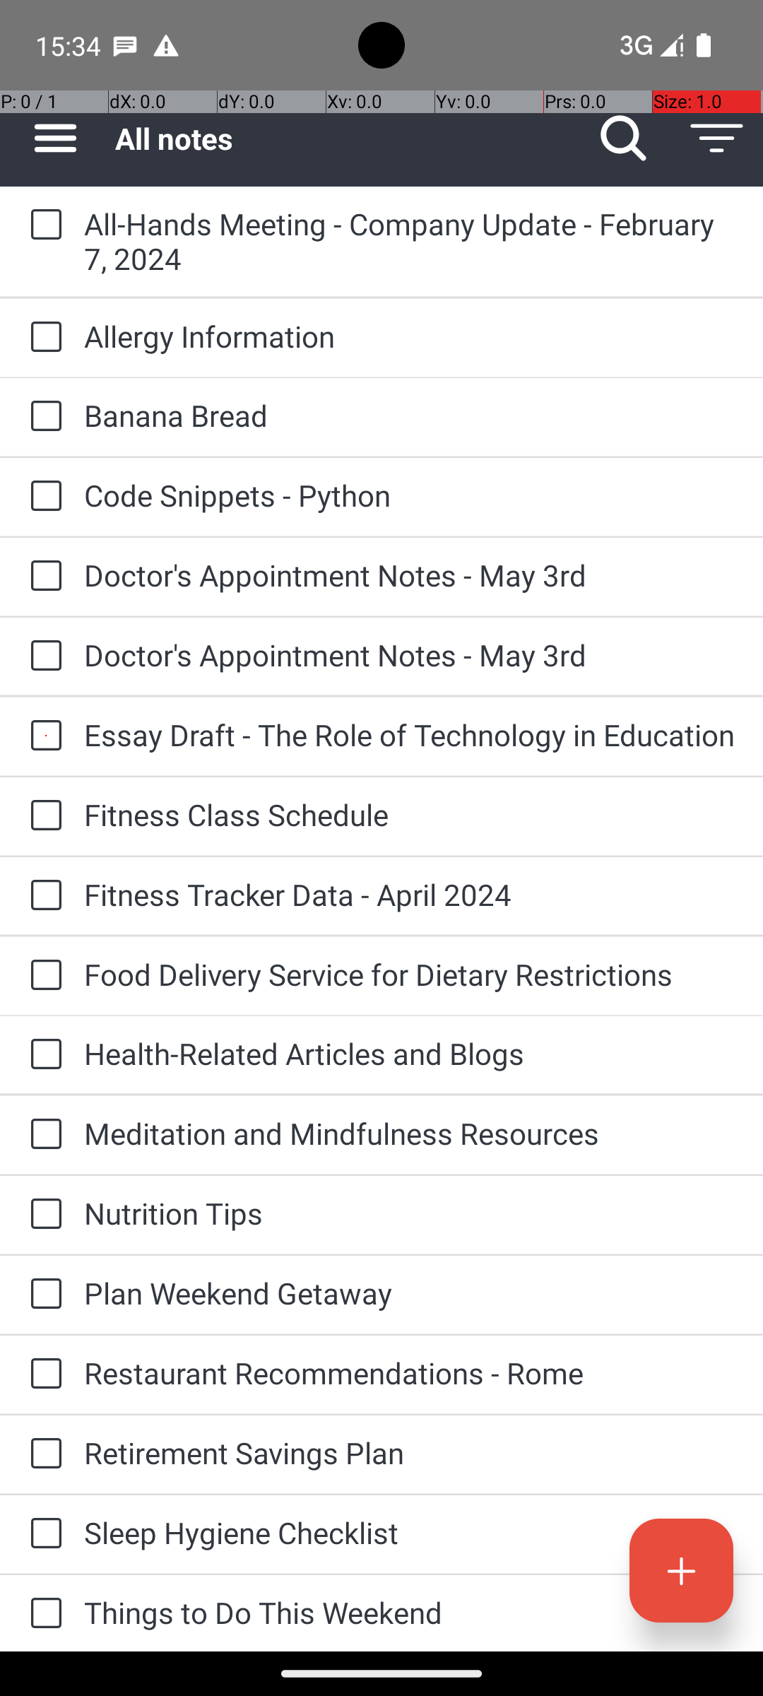 Image resolution: width=763 pixels, height=1696 pixels. What do you see at coordinates (410, 495) in the screenshot?
I see `Code Snippets - Python` at bounding box center [410, 495].